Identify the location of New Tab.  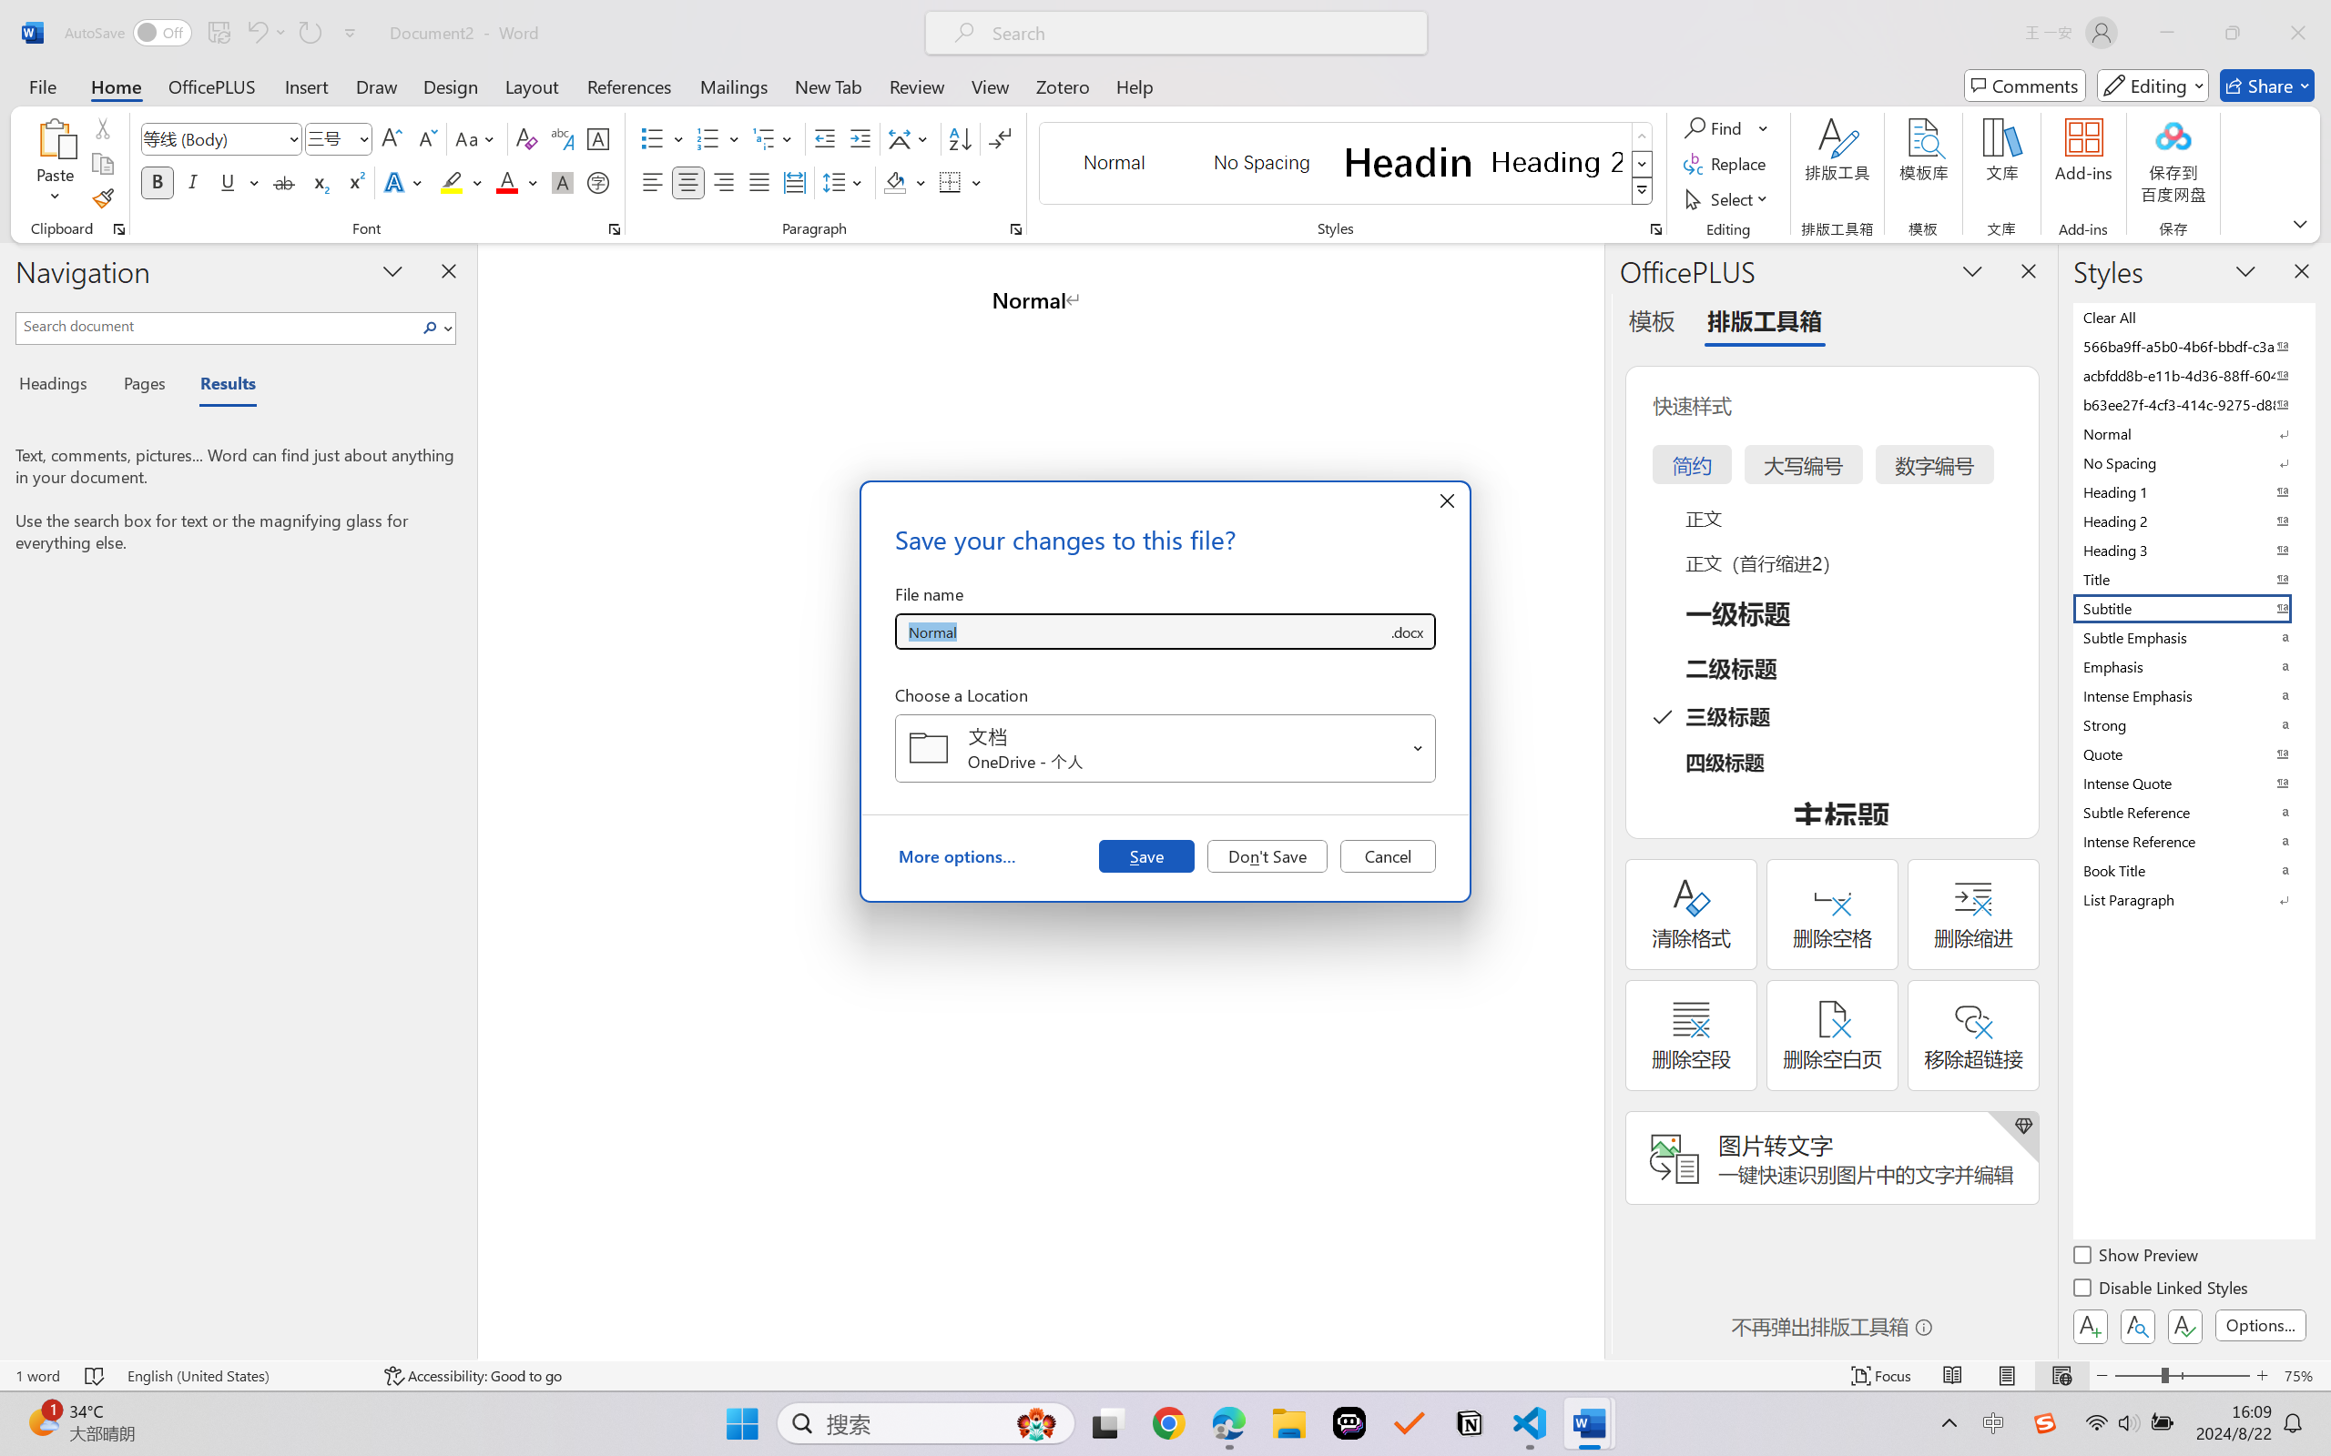
(829, 86).